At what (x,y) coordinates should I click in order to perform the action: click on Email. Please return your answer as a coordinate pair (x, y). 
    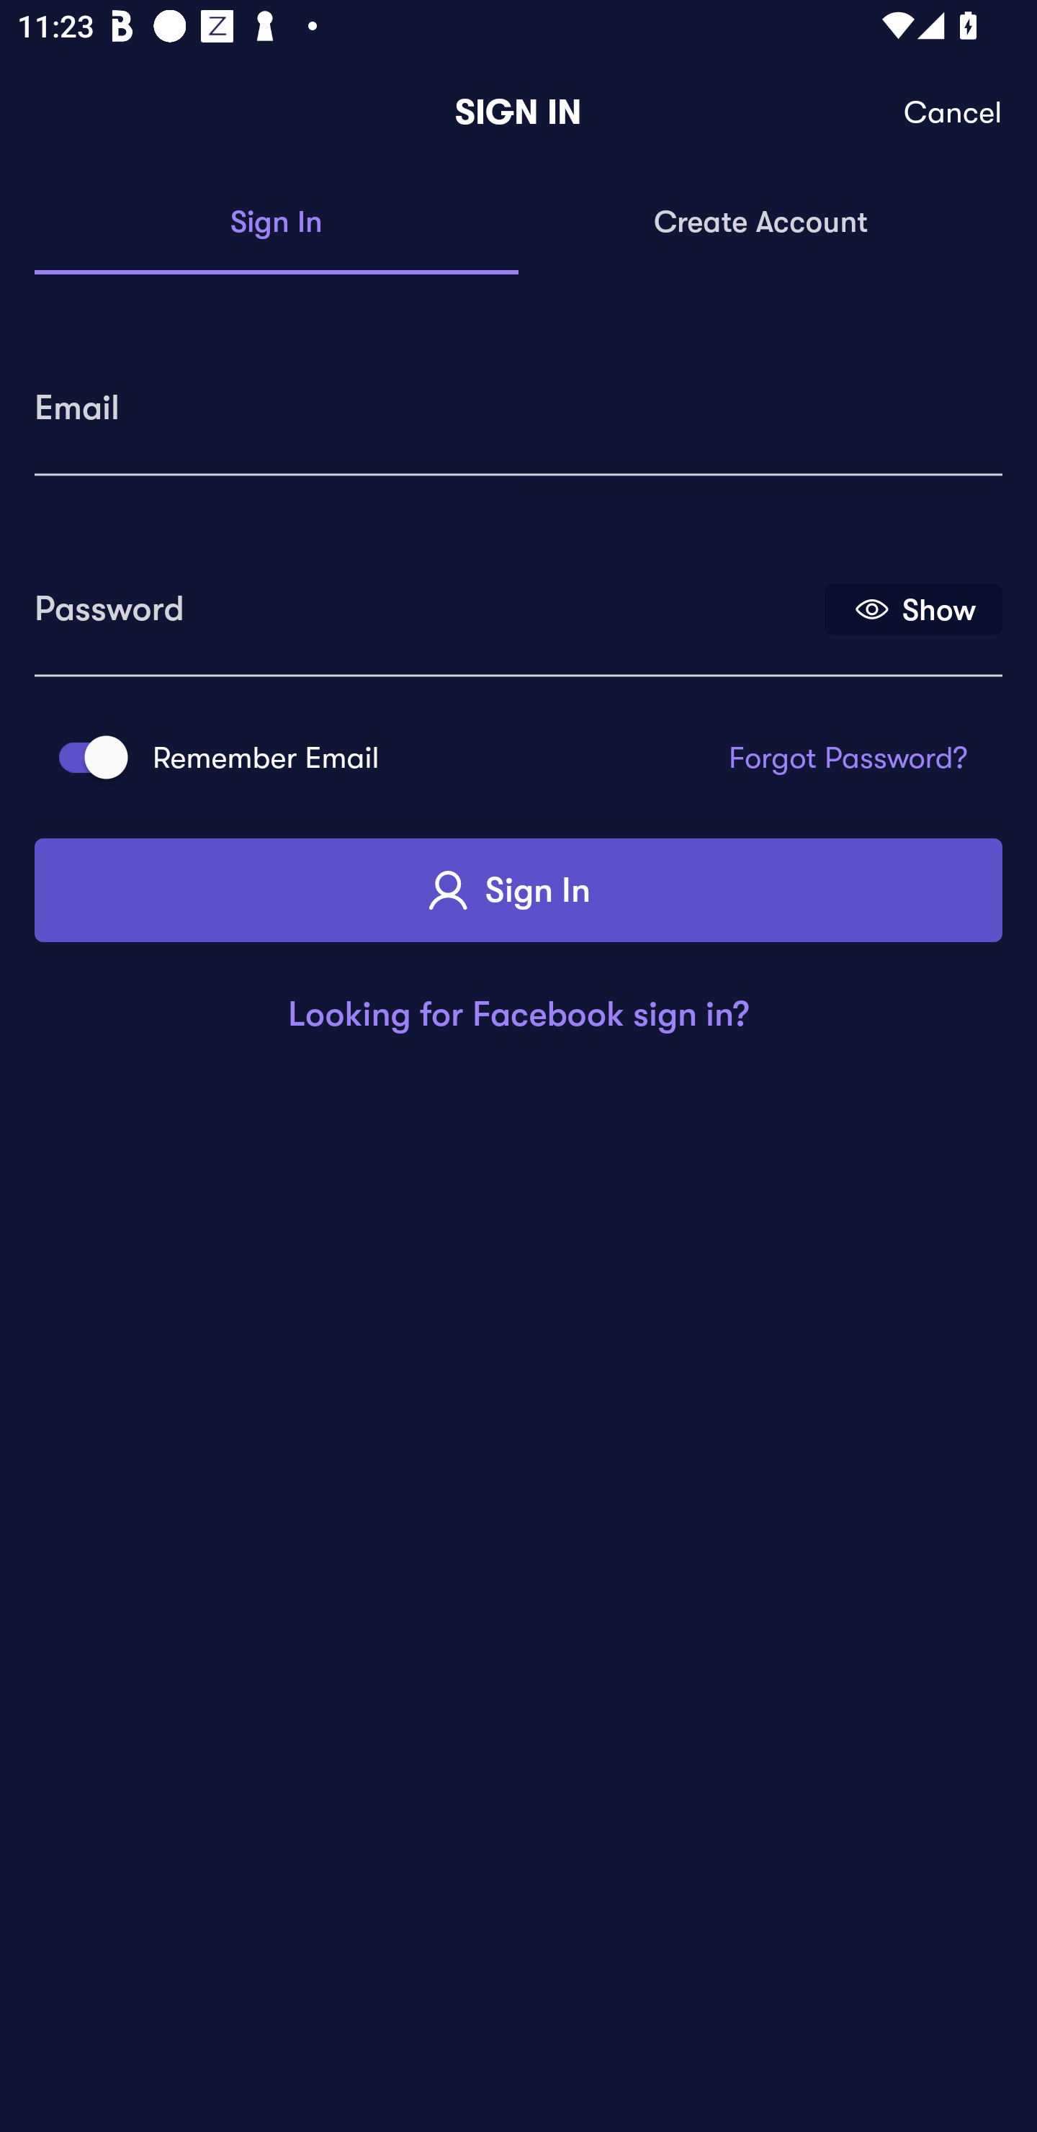
    Looking at the image, I should click on (518, 399).